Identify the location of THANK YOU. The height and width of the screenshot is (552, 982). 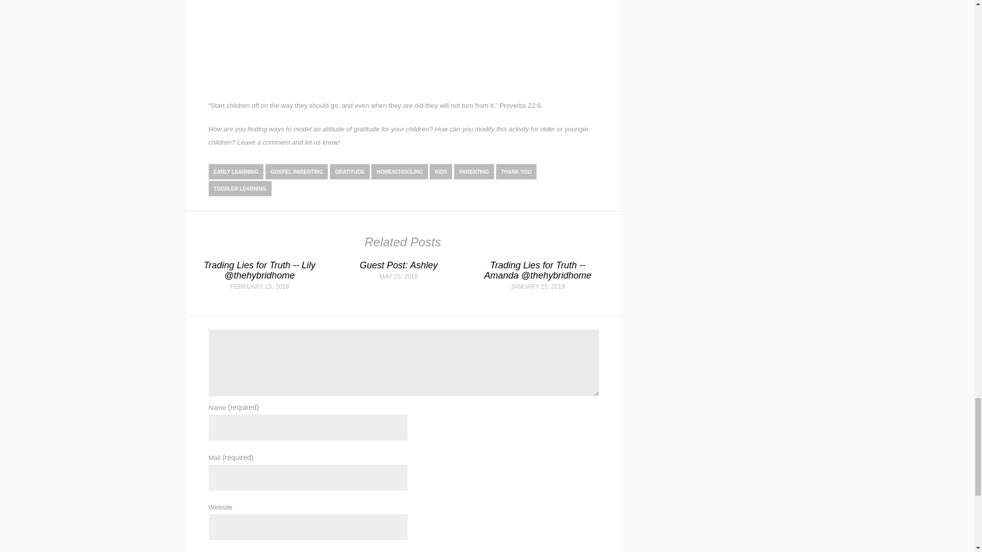
(516, 172).